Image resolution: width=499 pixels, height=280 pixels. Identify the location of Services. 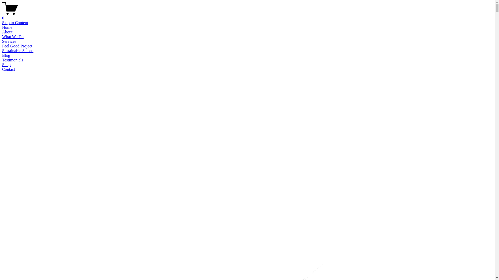
(9, 41).